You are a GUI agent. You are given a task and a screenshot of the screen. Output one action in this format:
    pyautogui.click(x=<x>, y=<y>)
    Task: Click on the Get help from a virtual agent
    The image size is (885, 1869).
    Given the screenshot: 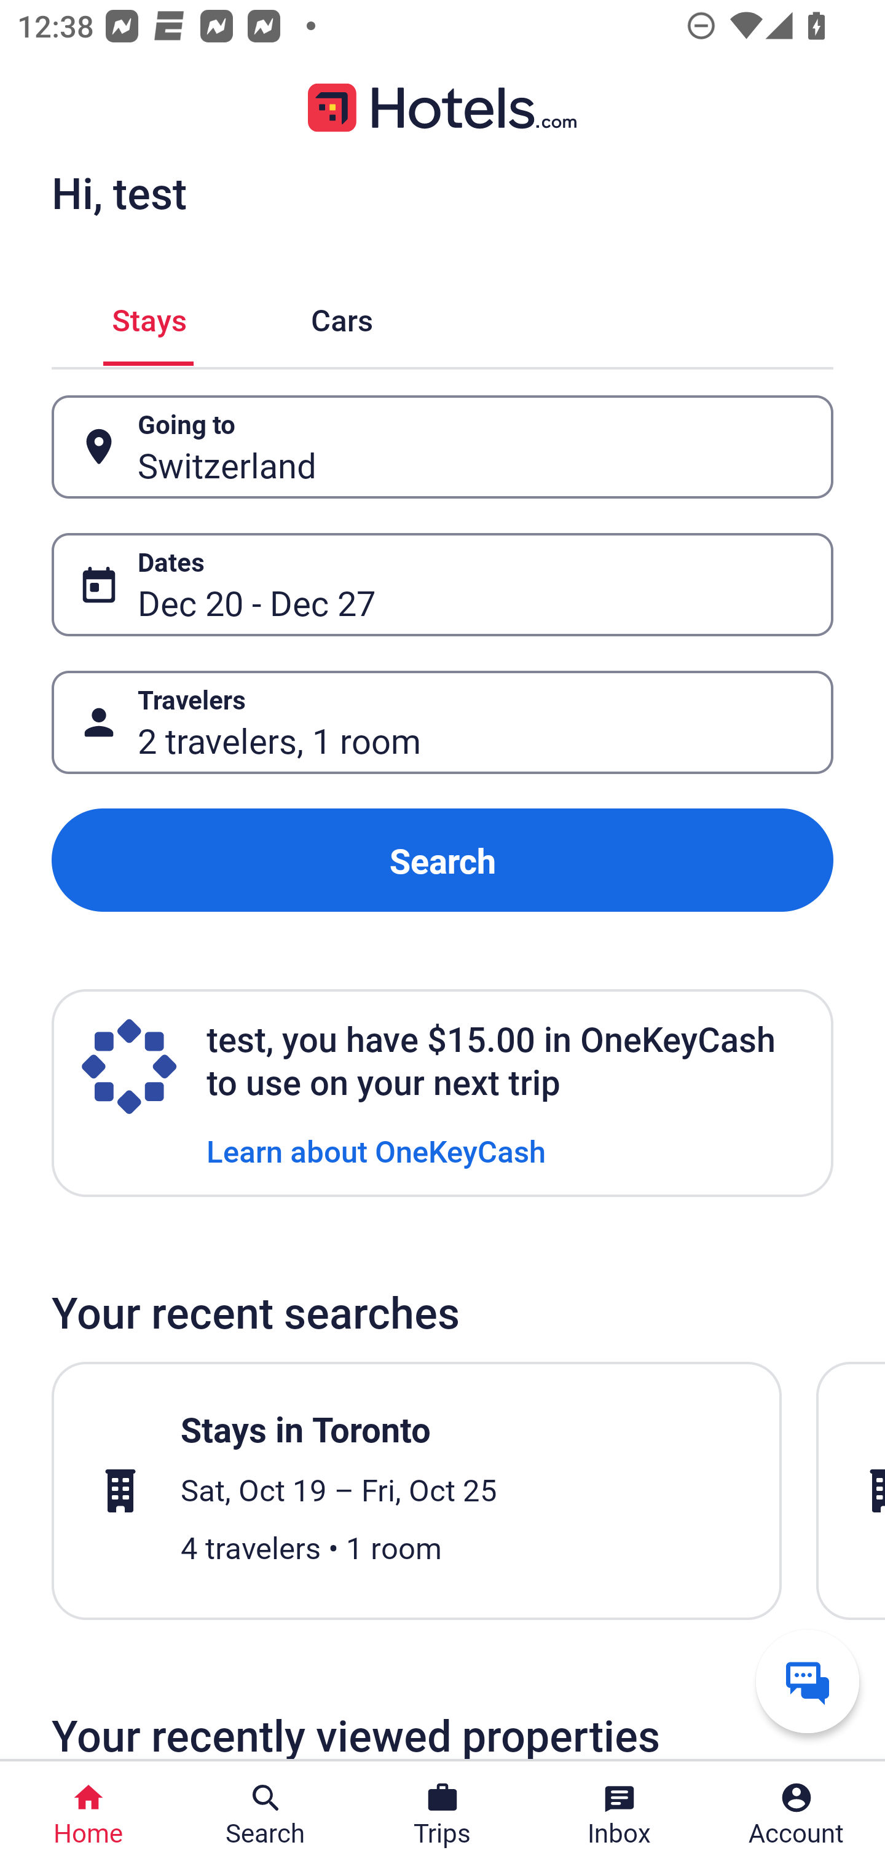 What is the action you would take?
    pyautogui.click(x=808, y=1681)
    